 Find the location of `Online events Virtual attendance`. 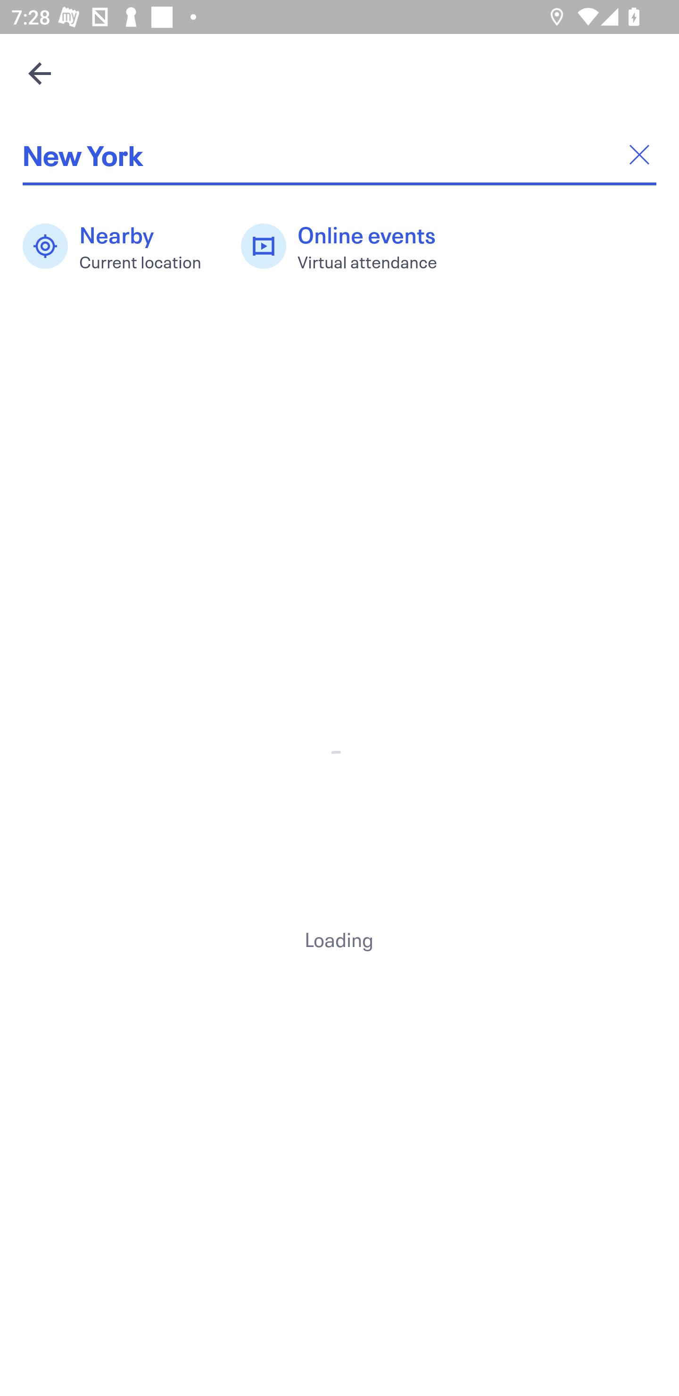

Online events Virtual attendance is located at coordinates (348, 246).